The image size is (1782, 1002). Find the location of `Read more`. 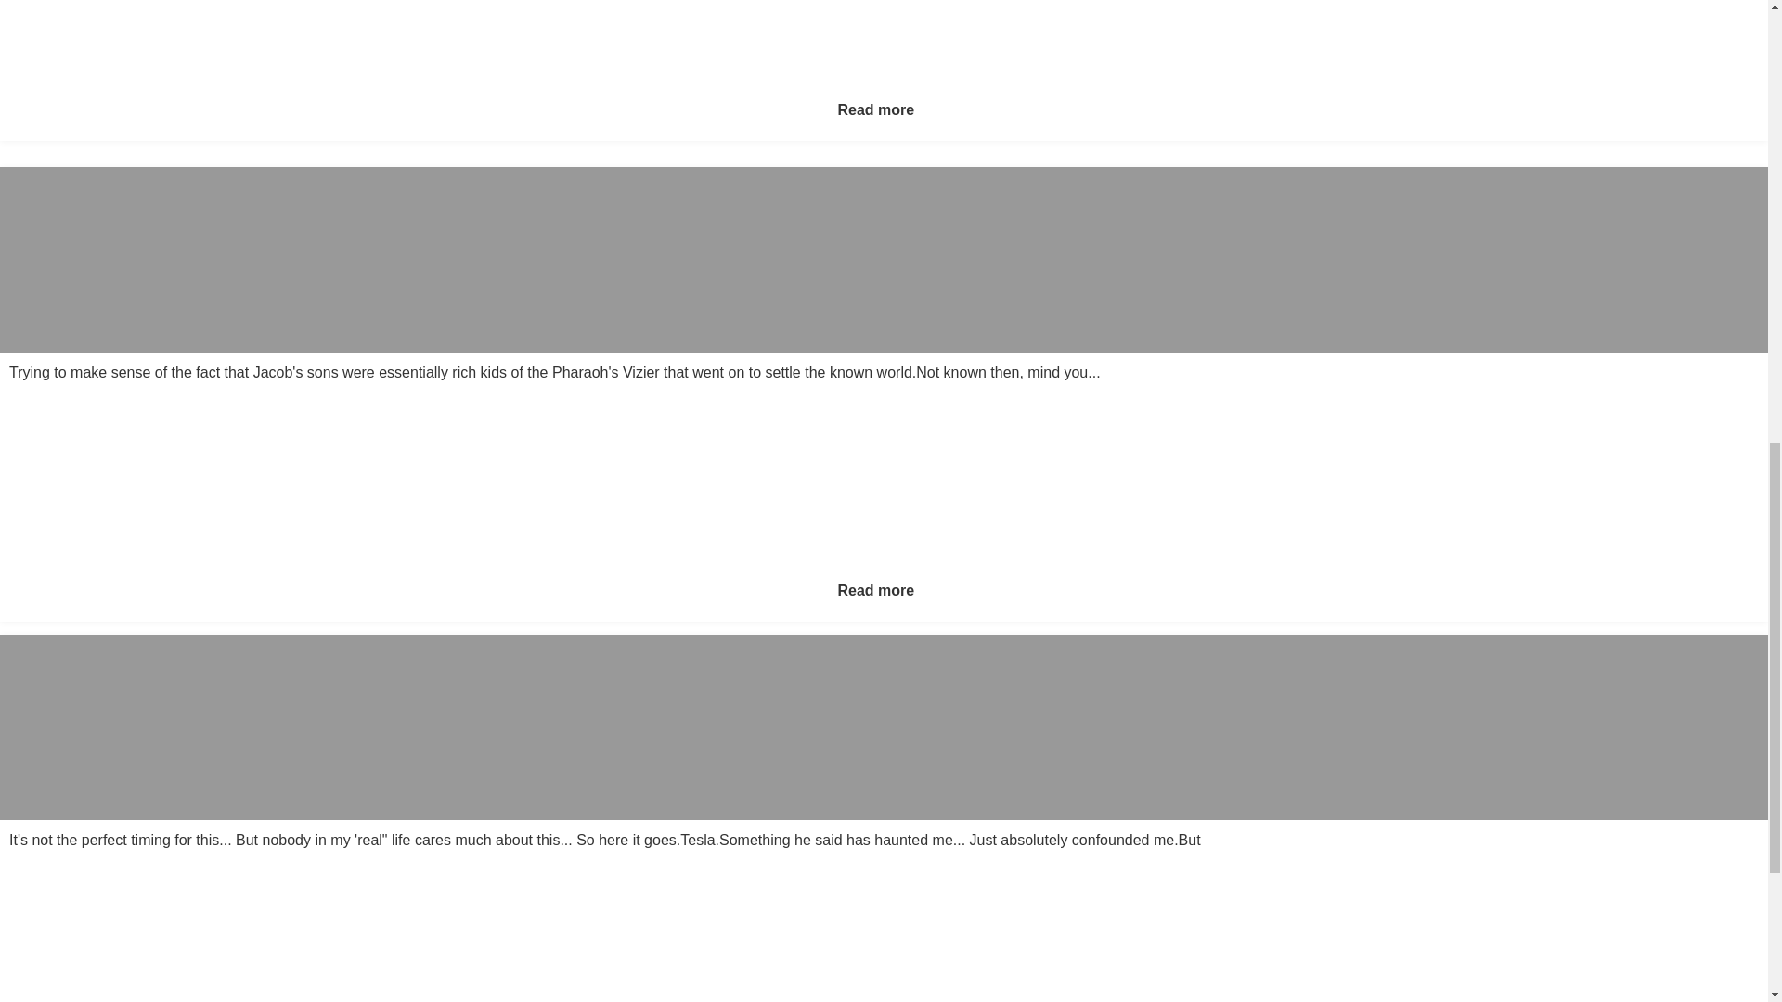

Read more is located at coordinates (875, 109).